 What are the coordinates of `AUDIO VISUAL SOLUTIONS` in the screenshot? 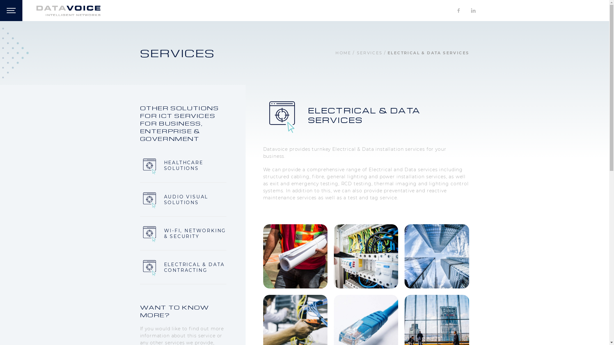 It's located at (183, 200).